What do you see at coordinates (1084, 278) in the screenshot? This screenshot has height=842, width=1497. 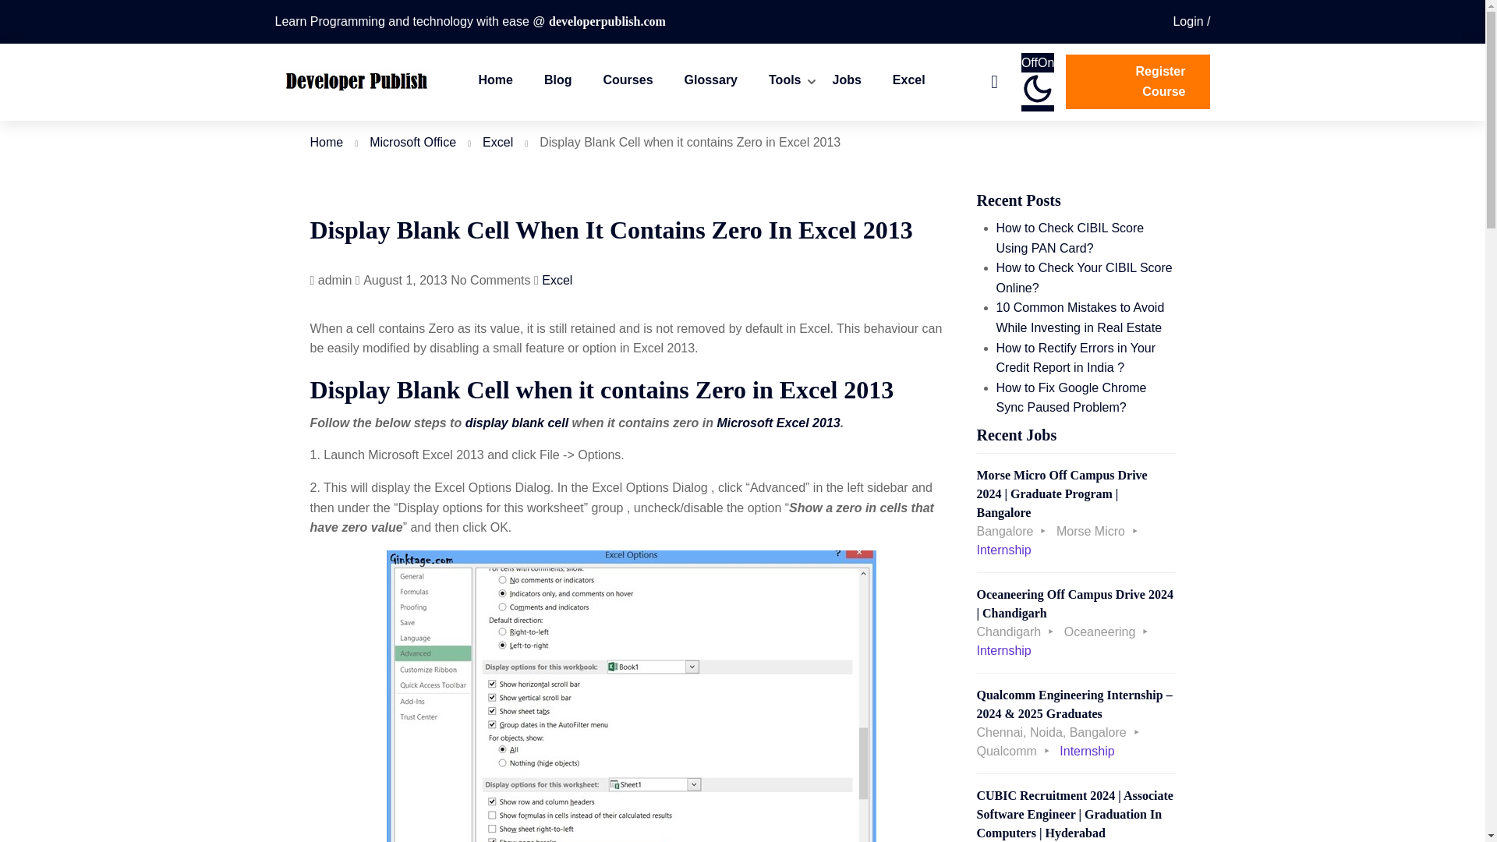 I see `How to Check Your CIBIL Score Online?` at bounding box center [1084, 278].